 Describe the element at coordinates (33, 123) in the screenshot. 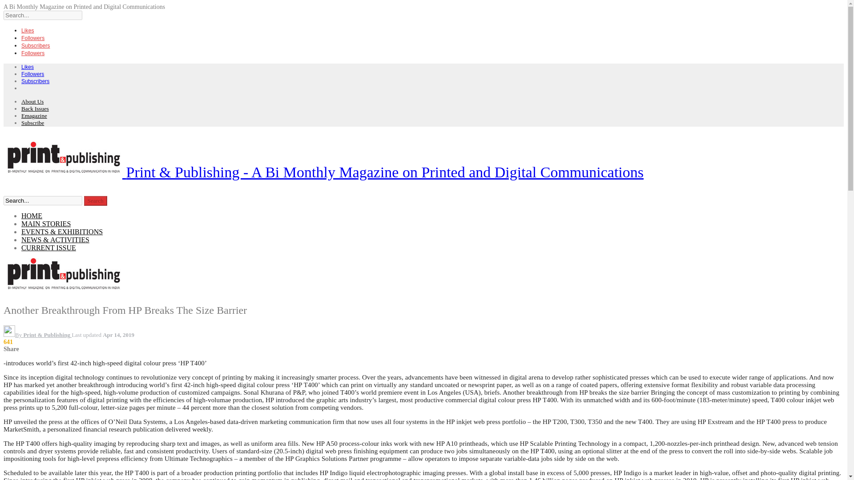

I see `Subscribe` at that location.